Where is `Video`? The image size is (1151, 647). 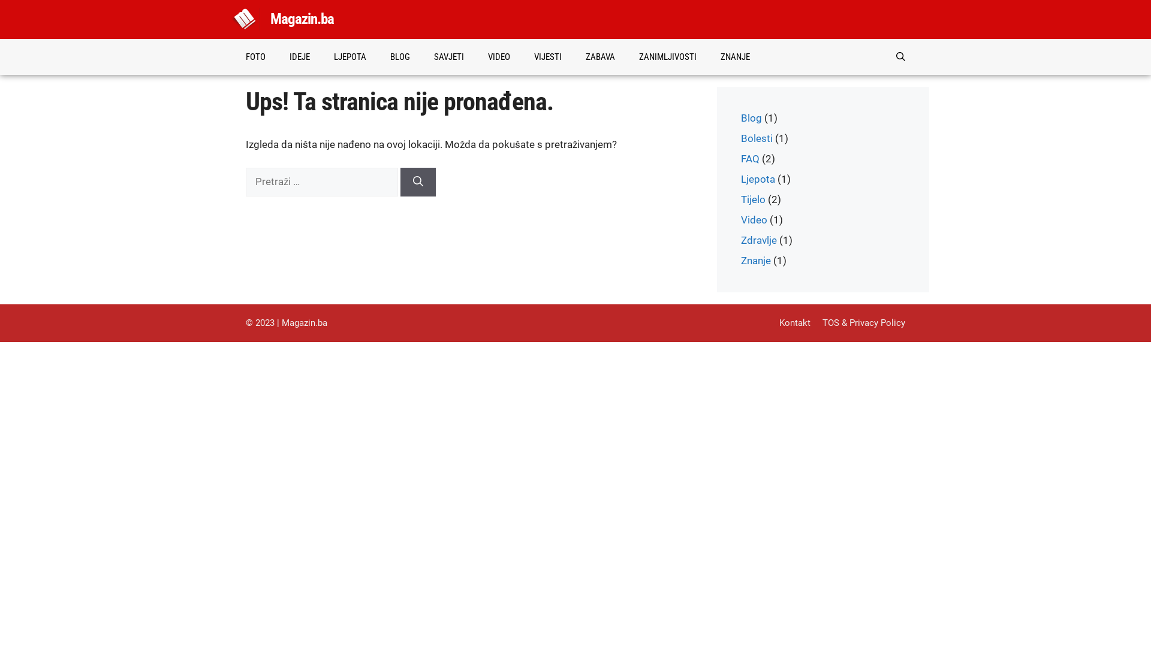
Video is located at coordinates (754, 220).